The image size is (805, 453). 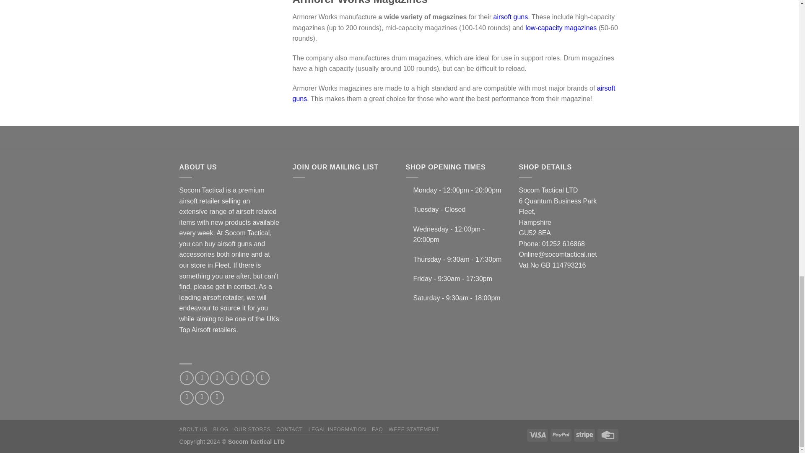 What do you see at coordinates (201, 378) in the screenshot?
I see `Follow on Instagram` at bounding box center [201, 378].